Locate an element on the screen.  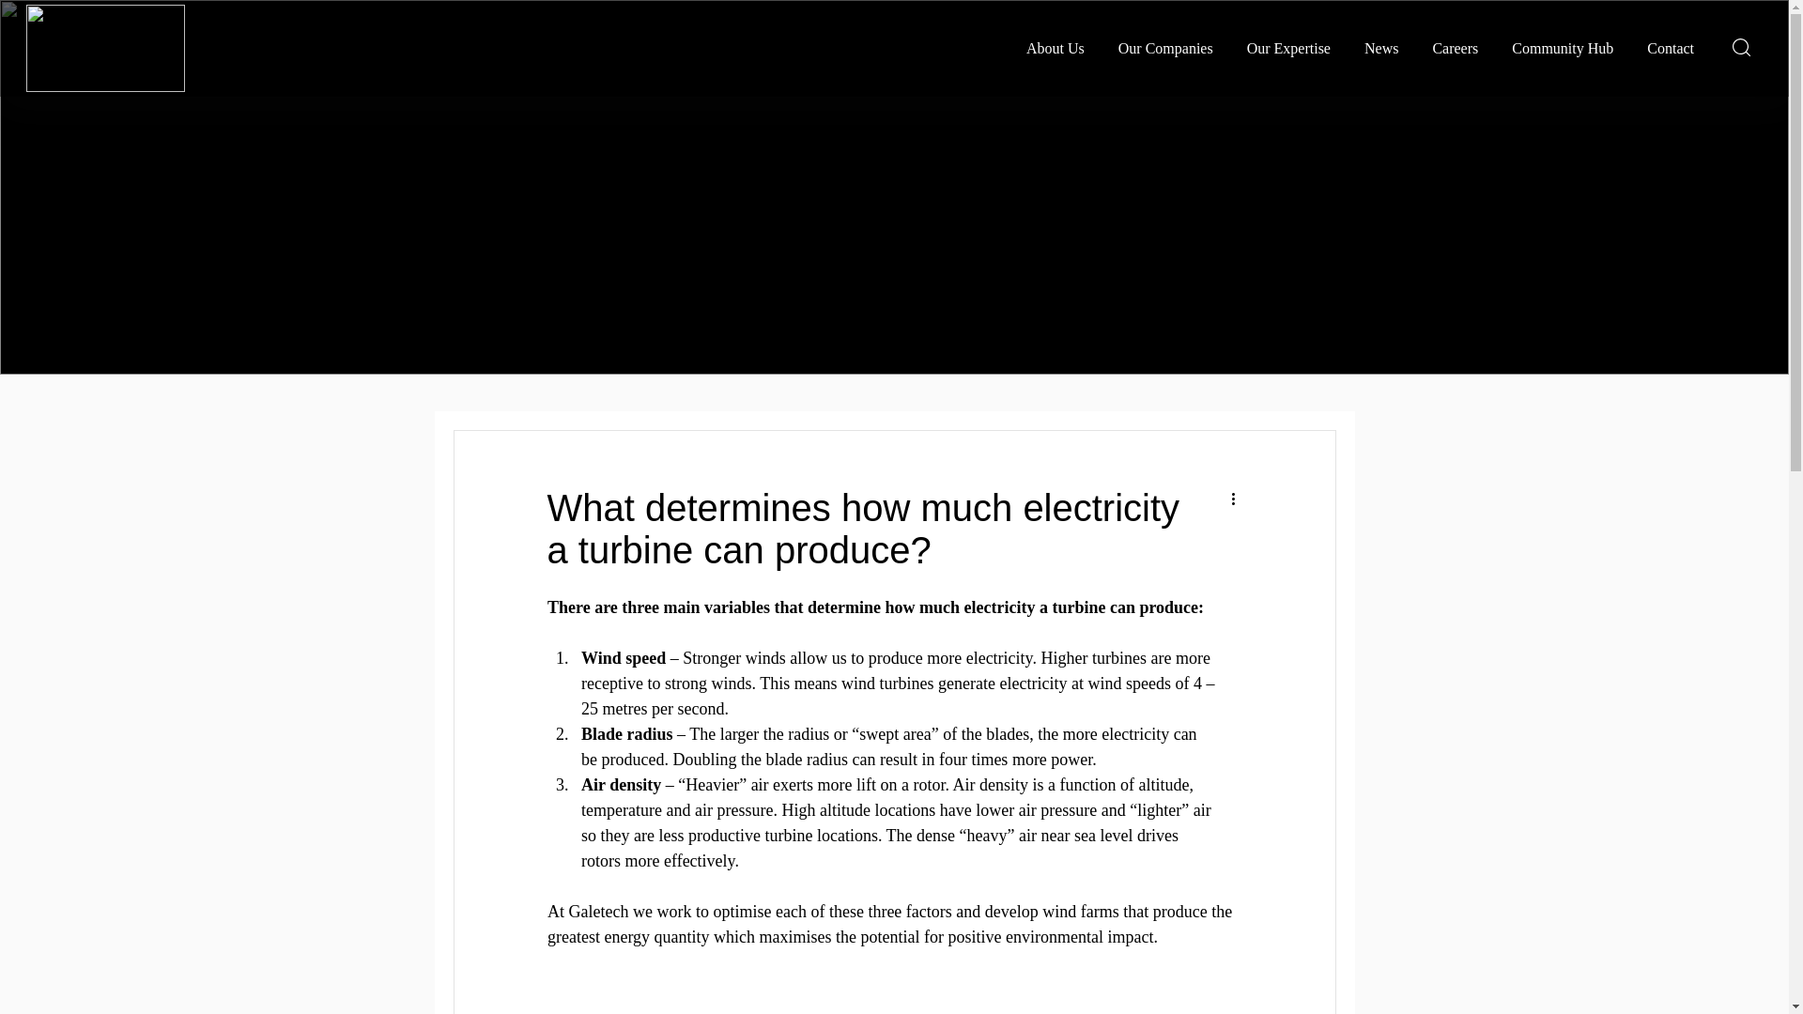
Contact is located at coordinates (1671, 49).